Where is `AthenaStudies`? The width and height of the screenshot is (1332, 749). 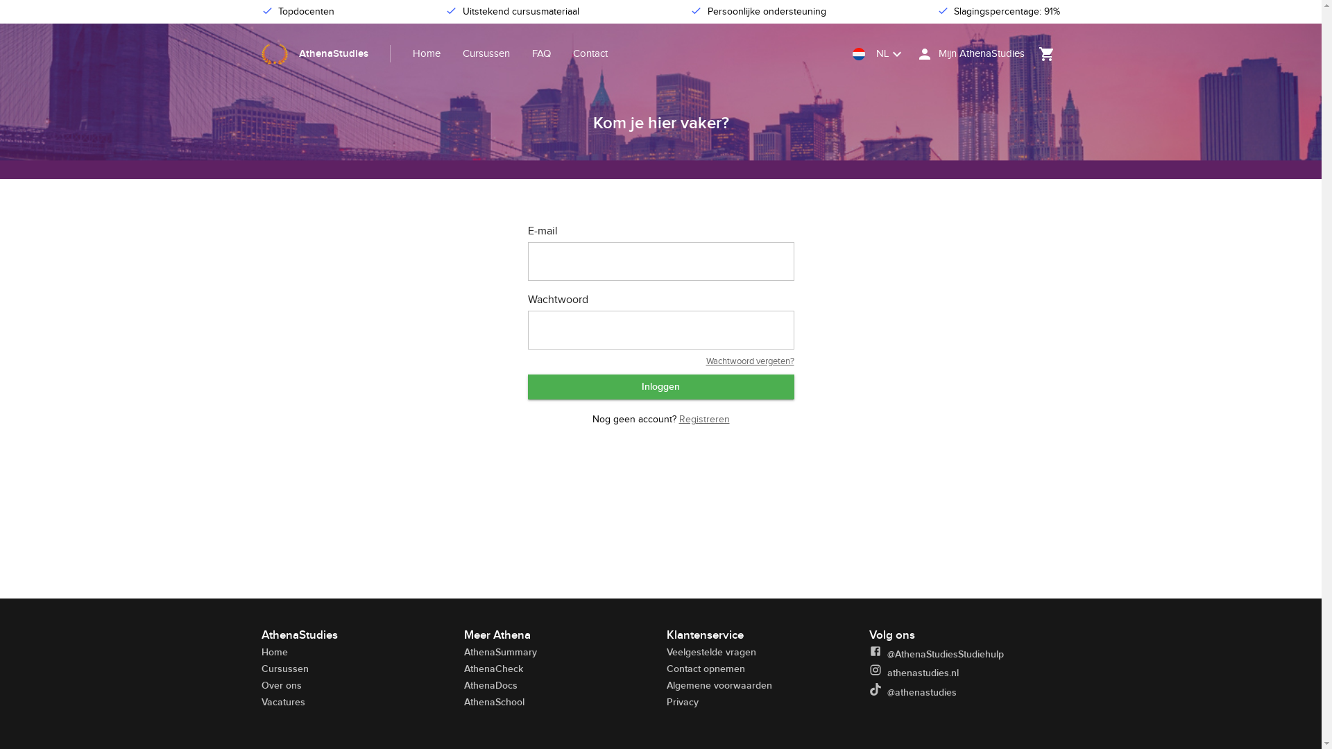 AthenaStudies is located at coordinates (325, 54).